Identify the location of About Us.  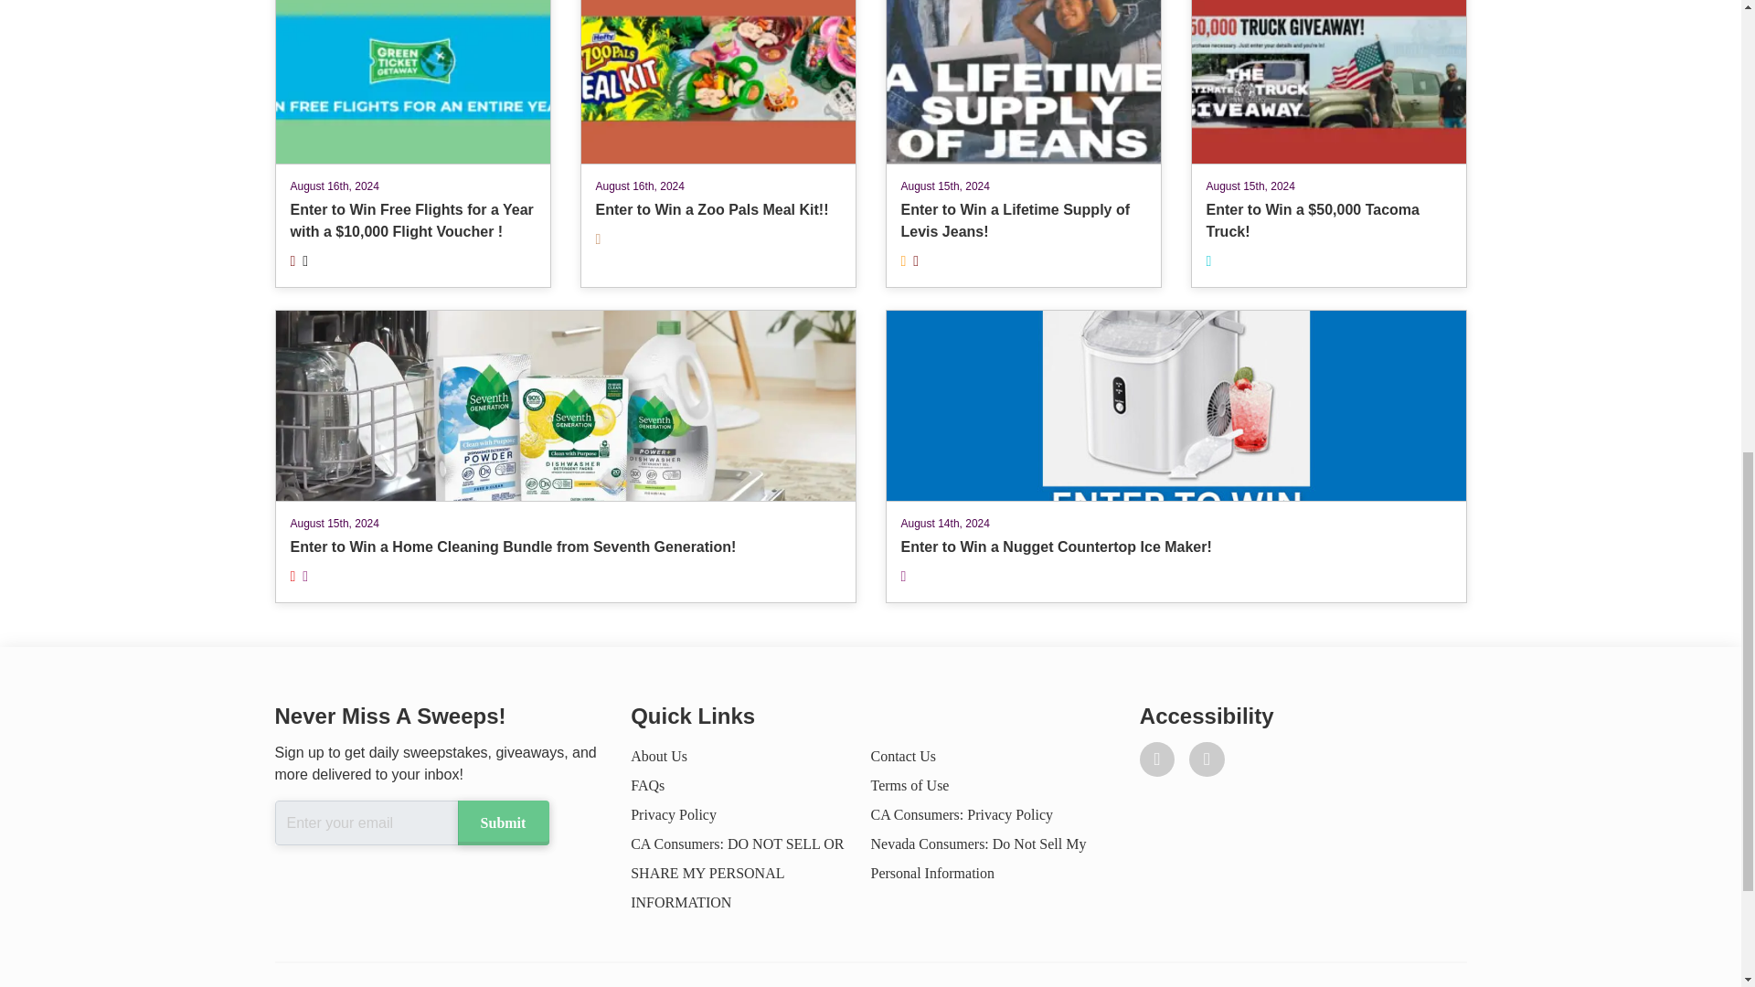
(658, 755).